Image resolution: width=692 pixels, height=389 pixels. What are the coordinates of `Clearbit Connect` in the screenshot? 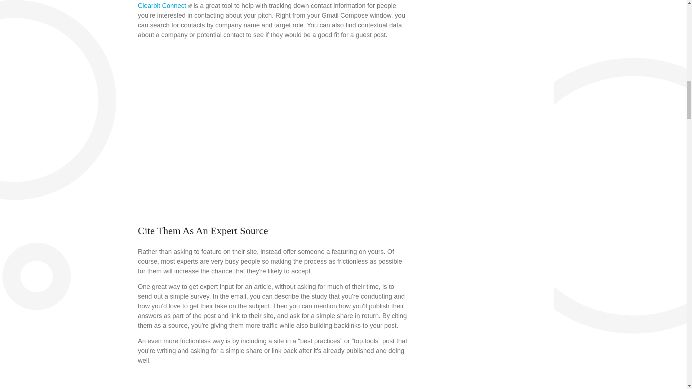 It's located at (164, 6).